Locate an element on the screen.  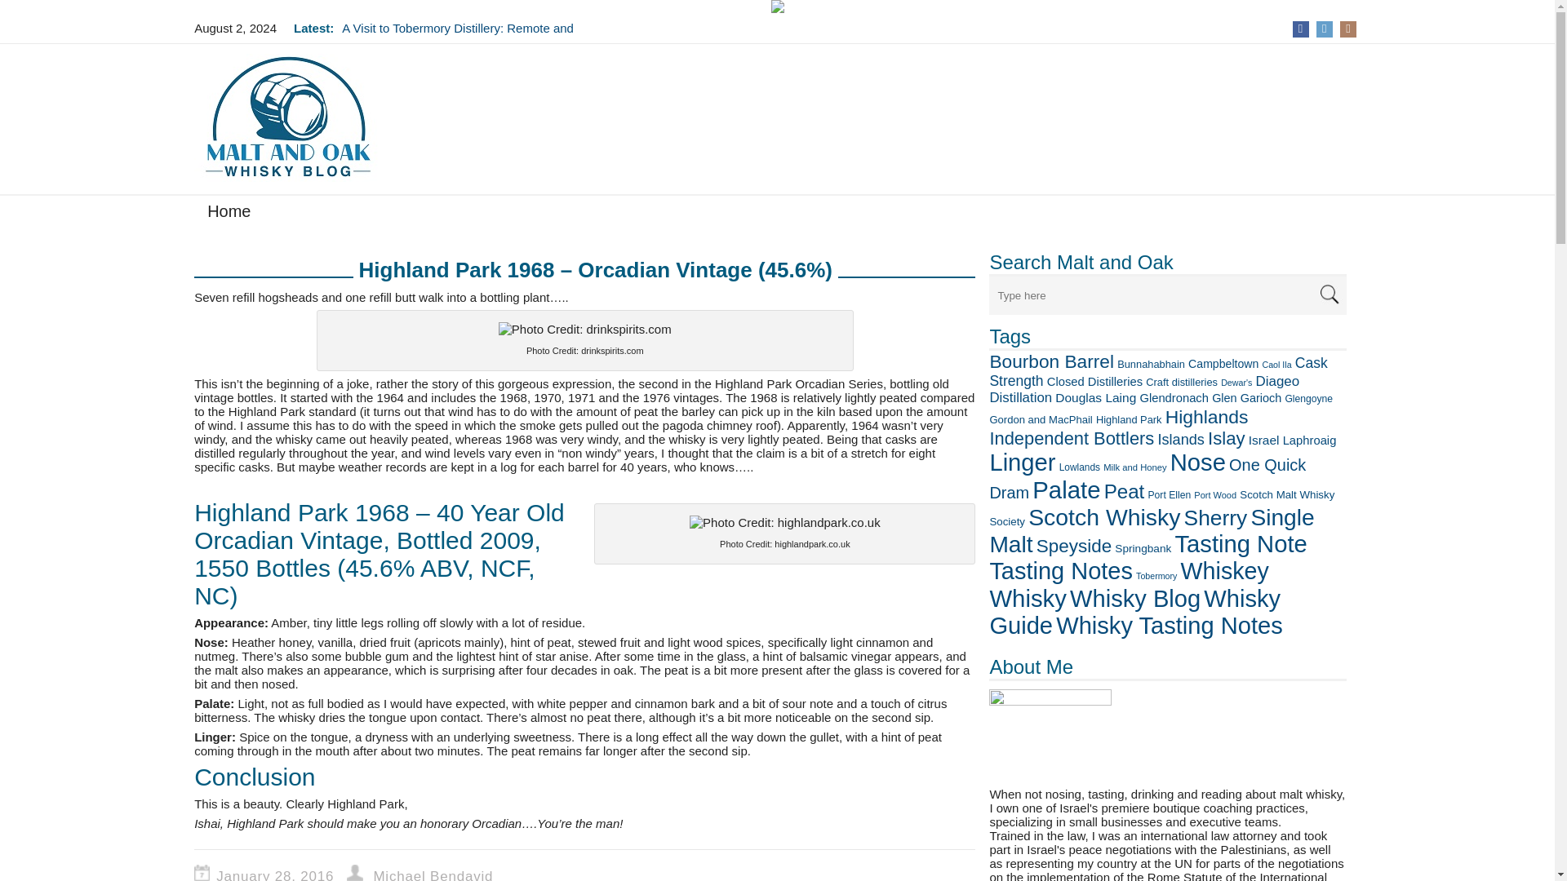
7:15 am is located at coordinates (278, 874).